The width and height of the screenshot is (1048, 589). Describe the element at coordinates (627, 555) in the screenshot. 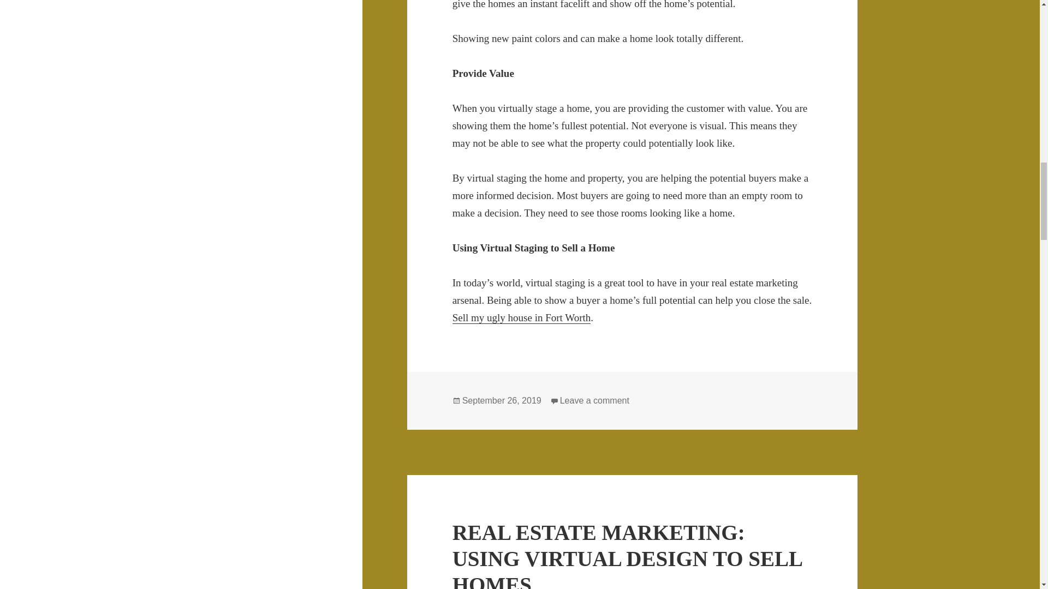

I see `REAL ESTATE MARKETING: USING VIRTUAL DESIGN TO SELL HOMES` at that location.